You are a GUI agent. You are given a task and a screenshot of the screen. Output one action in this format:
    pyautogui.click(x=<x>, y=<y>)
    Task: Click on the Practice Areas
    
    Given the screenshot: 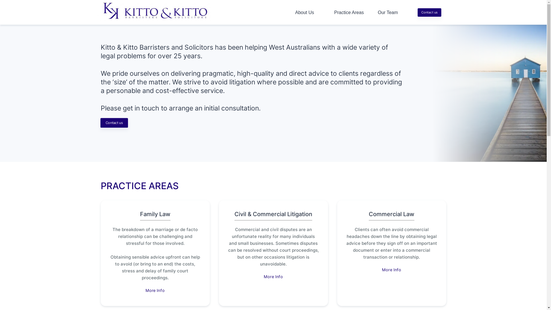 What is the action you would take?
    pyautogui.click(x=349, y=13)
    